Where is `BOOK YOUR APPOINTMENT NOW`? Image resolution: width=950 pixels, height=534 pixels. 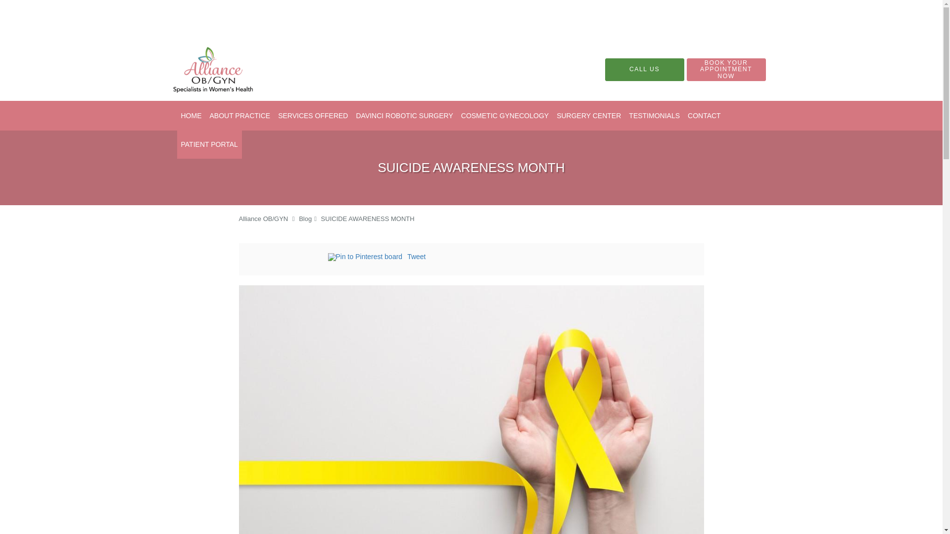 BOOK YOUR APPOINTMENT NOW is located at coordinates (726, 69).